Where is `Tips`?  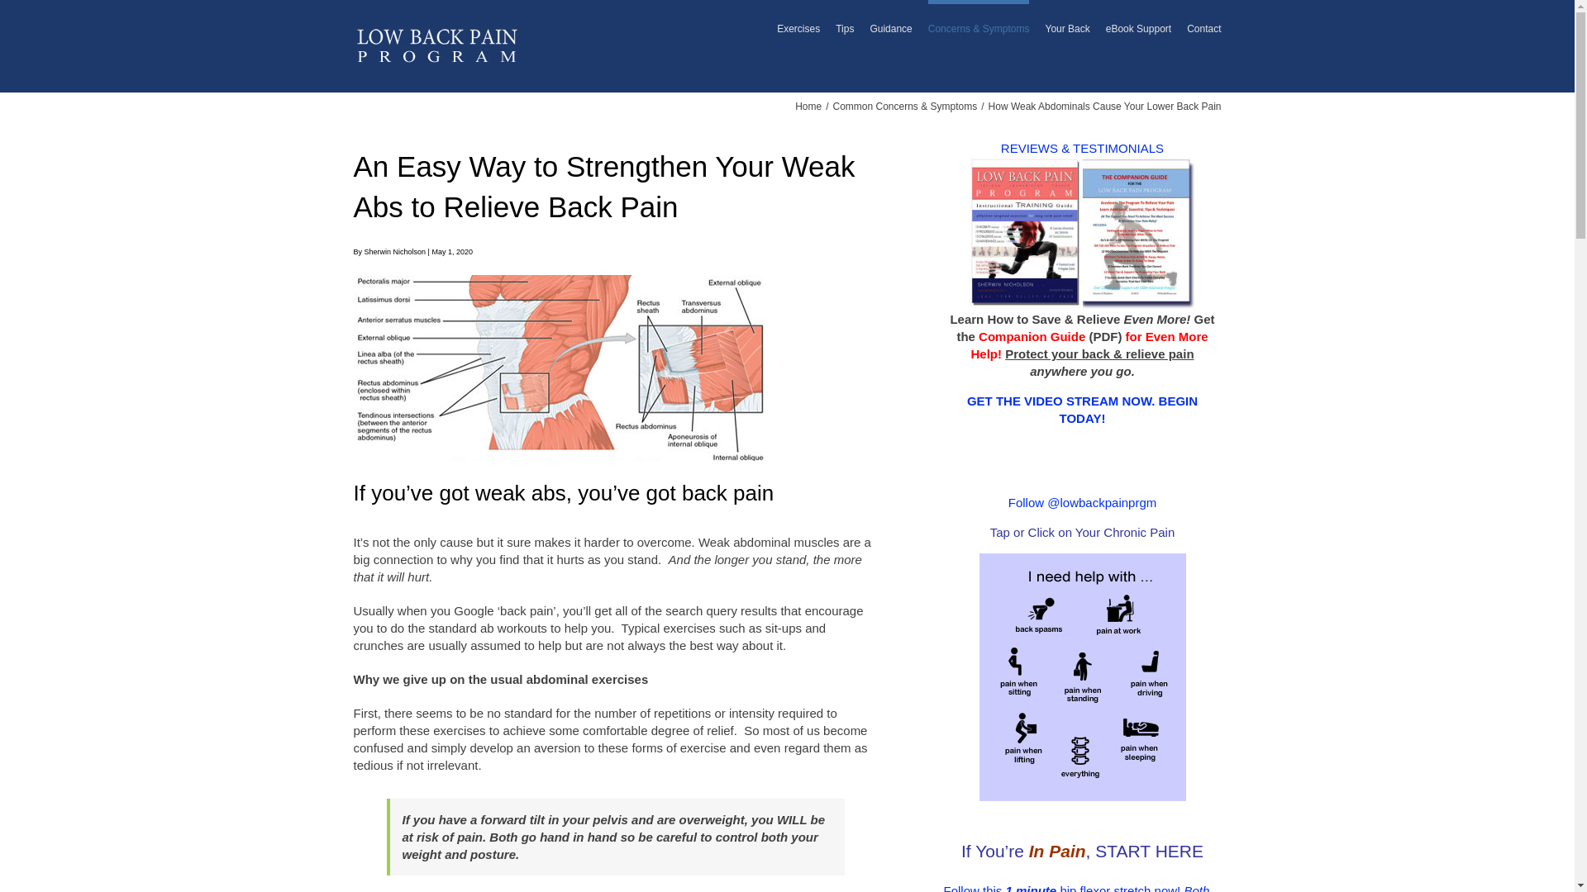
Tips is located at coordinates (845, 26).